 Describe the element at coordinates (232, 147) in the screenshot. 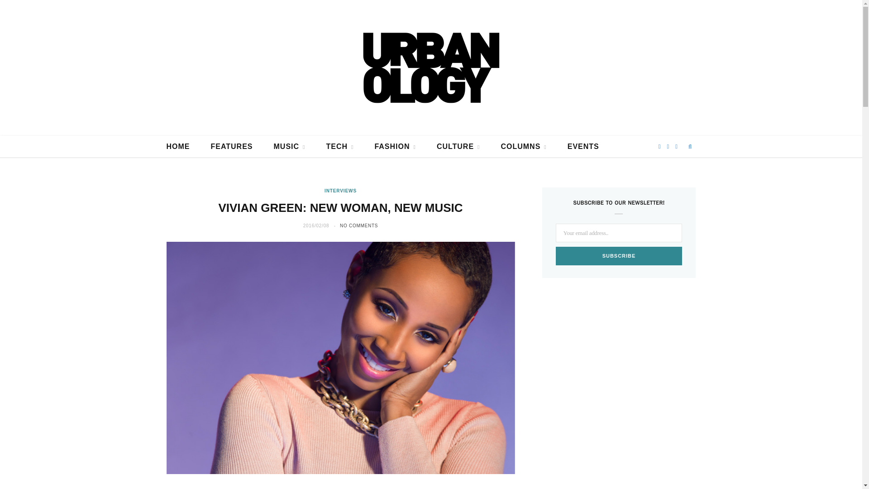

I see `FEATURES` at that location.